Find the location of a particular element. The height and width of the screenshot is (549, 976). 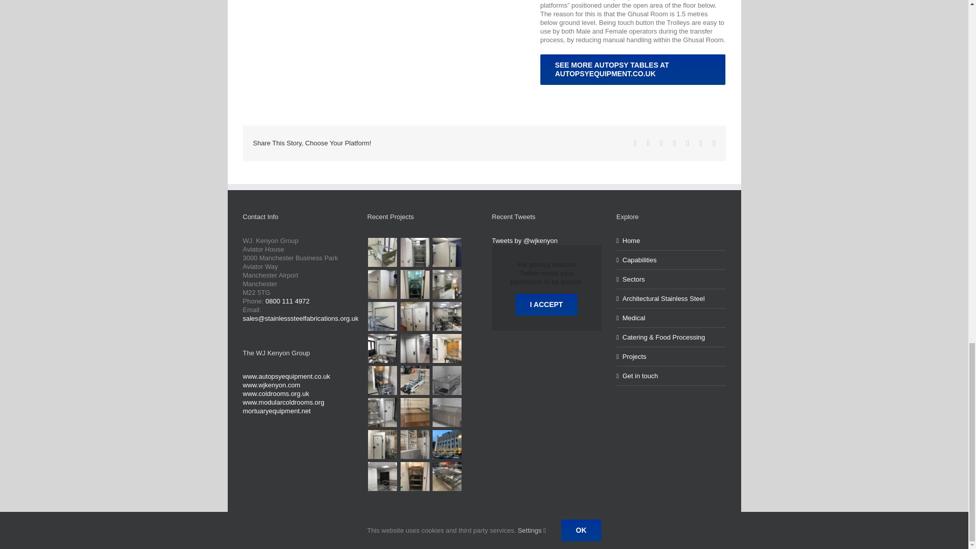

Birmingham Aston Mosque is located at coordinates (447, 252).